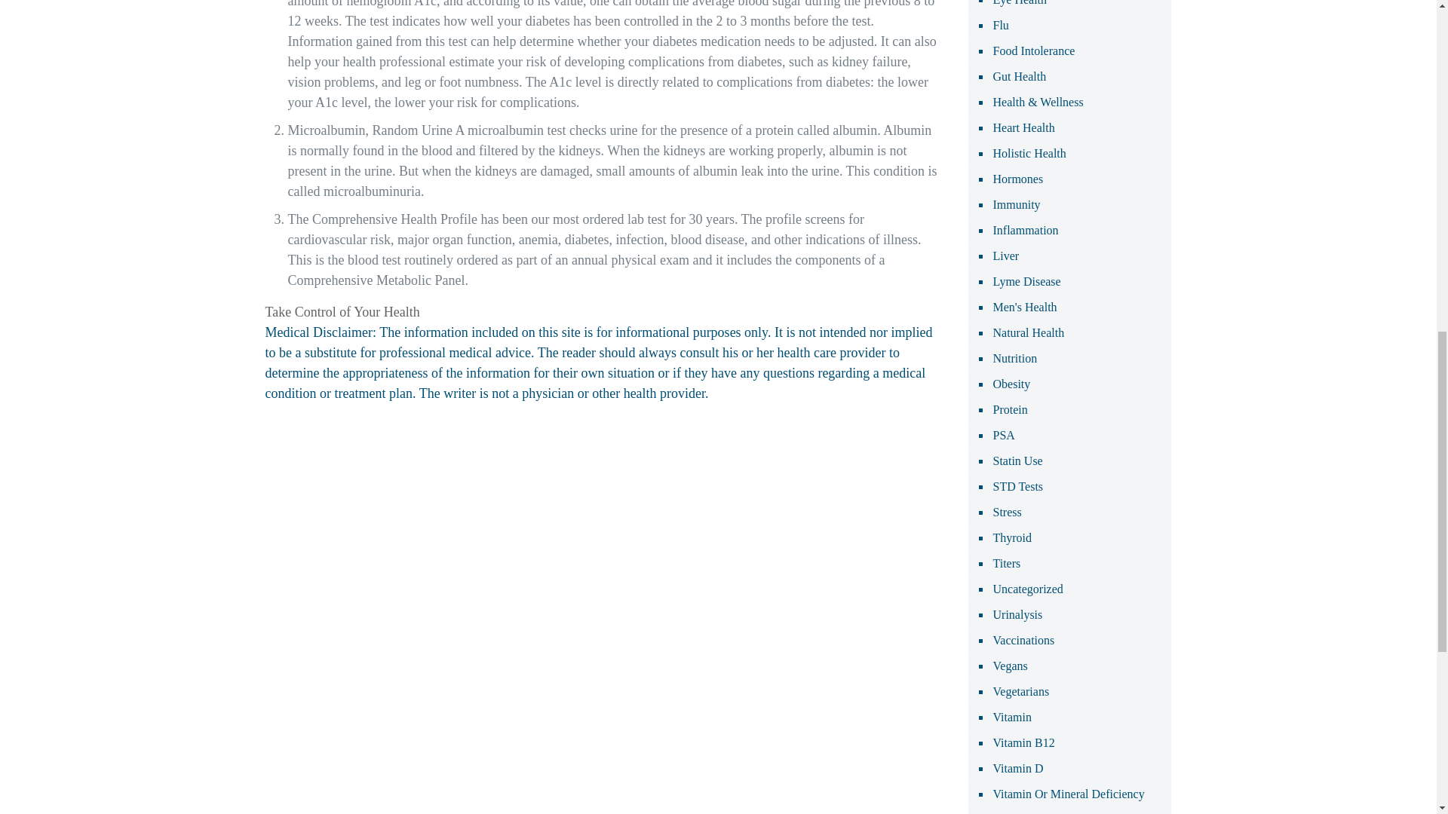 The width and height of the screenshot is (1448, 814). I want to click on Eye Health, so click(1018, 6).